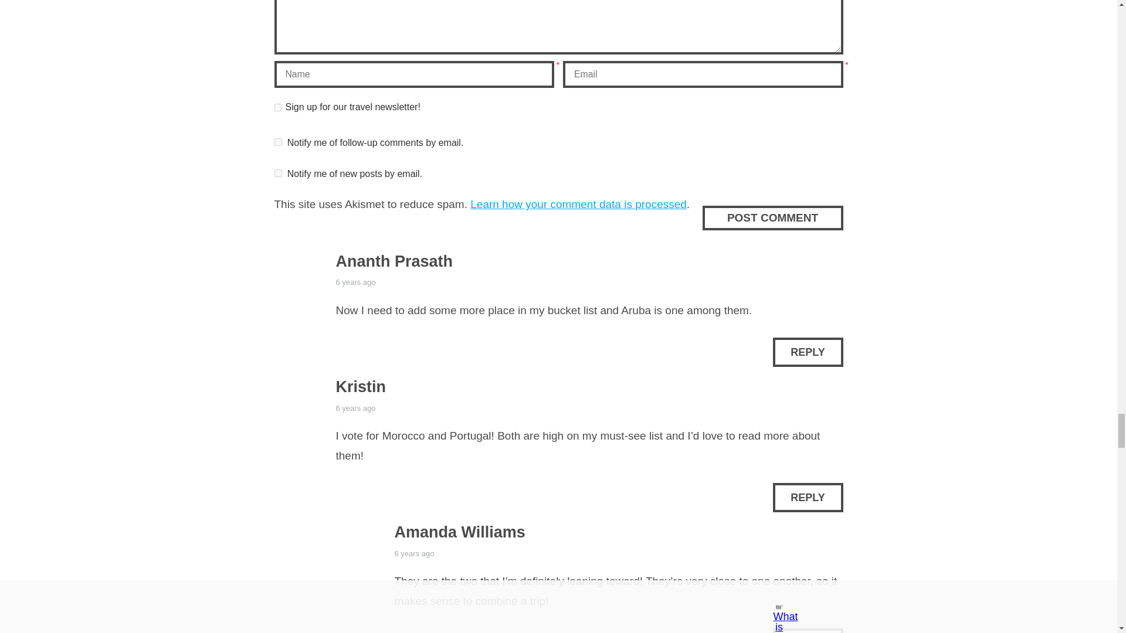  Describe the element at coordinates (278, 173) in the screenshot. I see `subscribe` at that location.